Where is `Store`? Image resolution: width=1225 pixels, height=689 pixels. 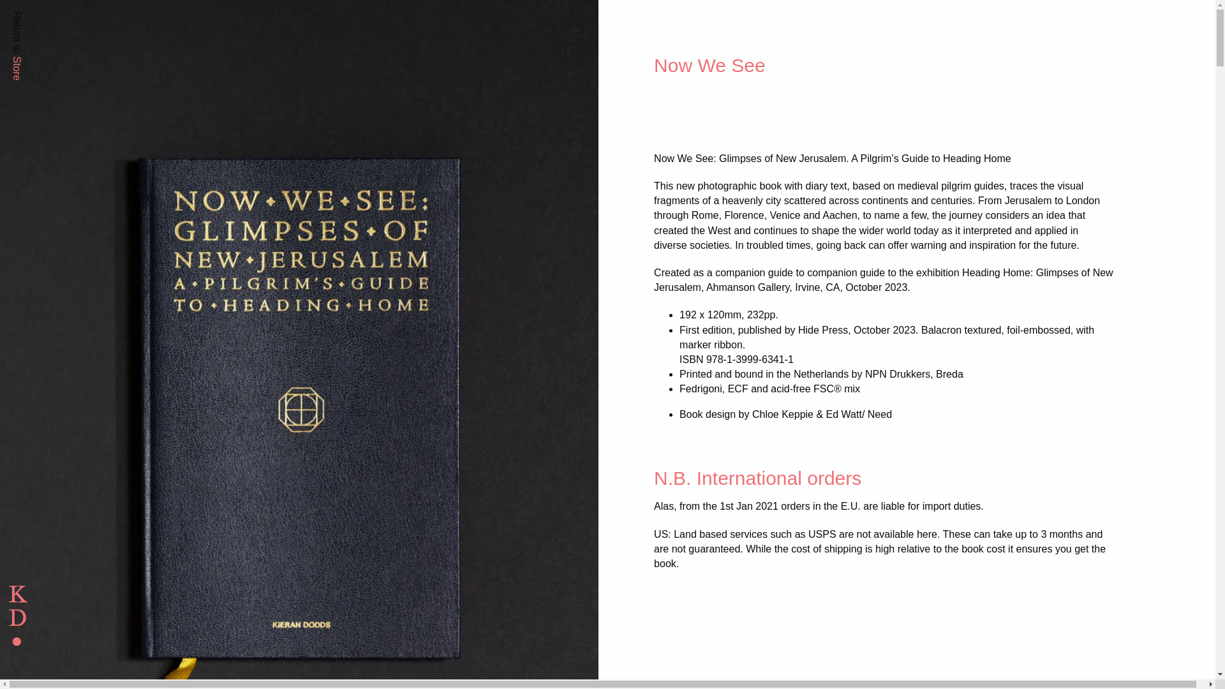
Store is located at coordinates (23, 61).